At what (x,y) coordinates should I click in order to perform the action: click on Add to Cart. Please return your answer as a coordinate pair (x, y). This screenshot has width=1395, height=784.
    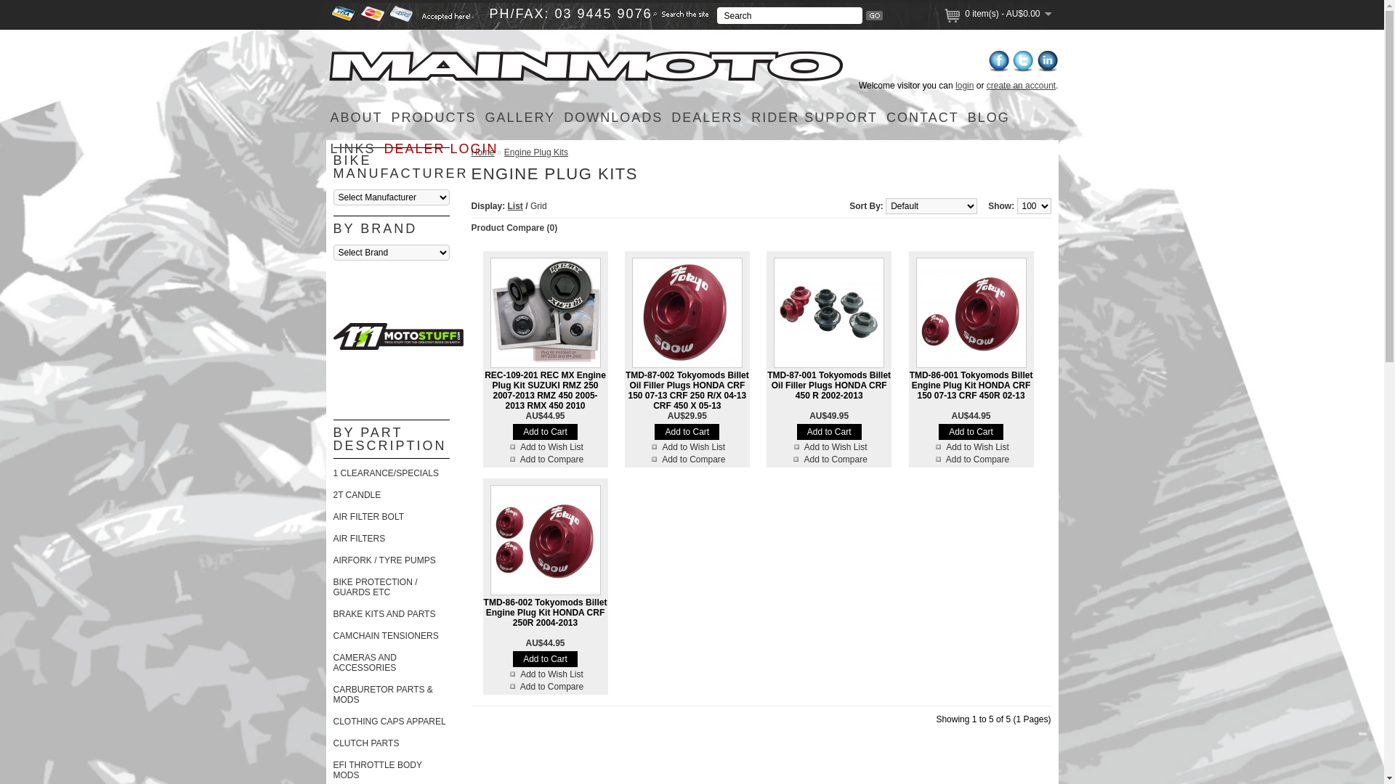
    Looking at the image, I should click on (687, 432).